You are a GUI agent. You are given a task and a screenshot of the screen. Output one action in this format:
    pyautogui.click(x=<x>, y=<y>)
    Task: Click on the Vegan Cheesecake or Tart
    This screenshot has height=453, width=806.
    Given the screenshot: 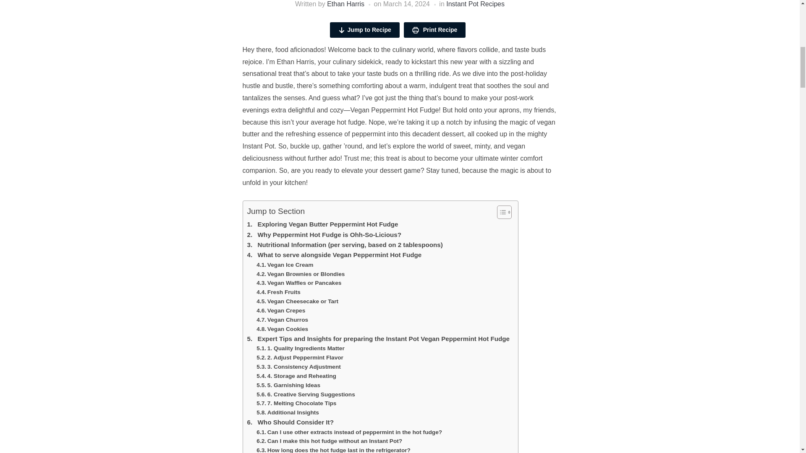 What is the action you would take?
    pyautogui.click(x=297, y=302)
    